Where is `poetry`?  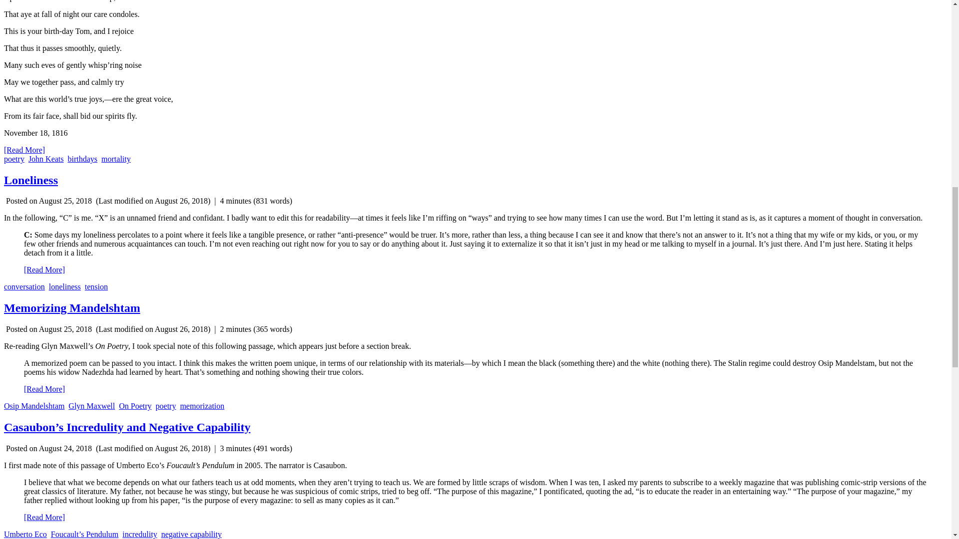
poetry is located at coordinates (166, 405).